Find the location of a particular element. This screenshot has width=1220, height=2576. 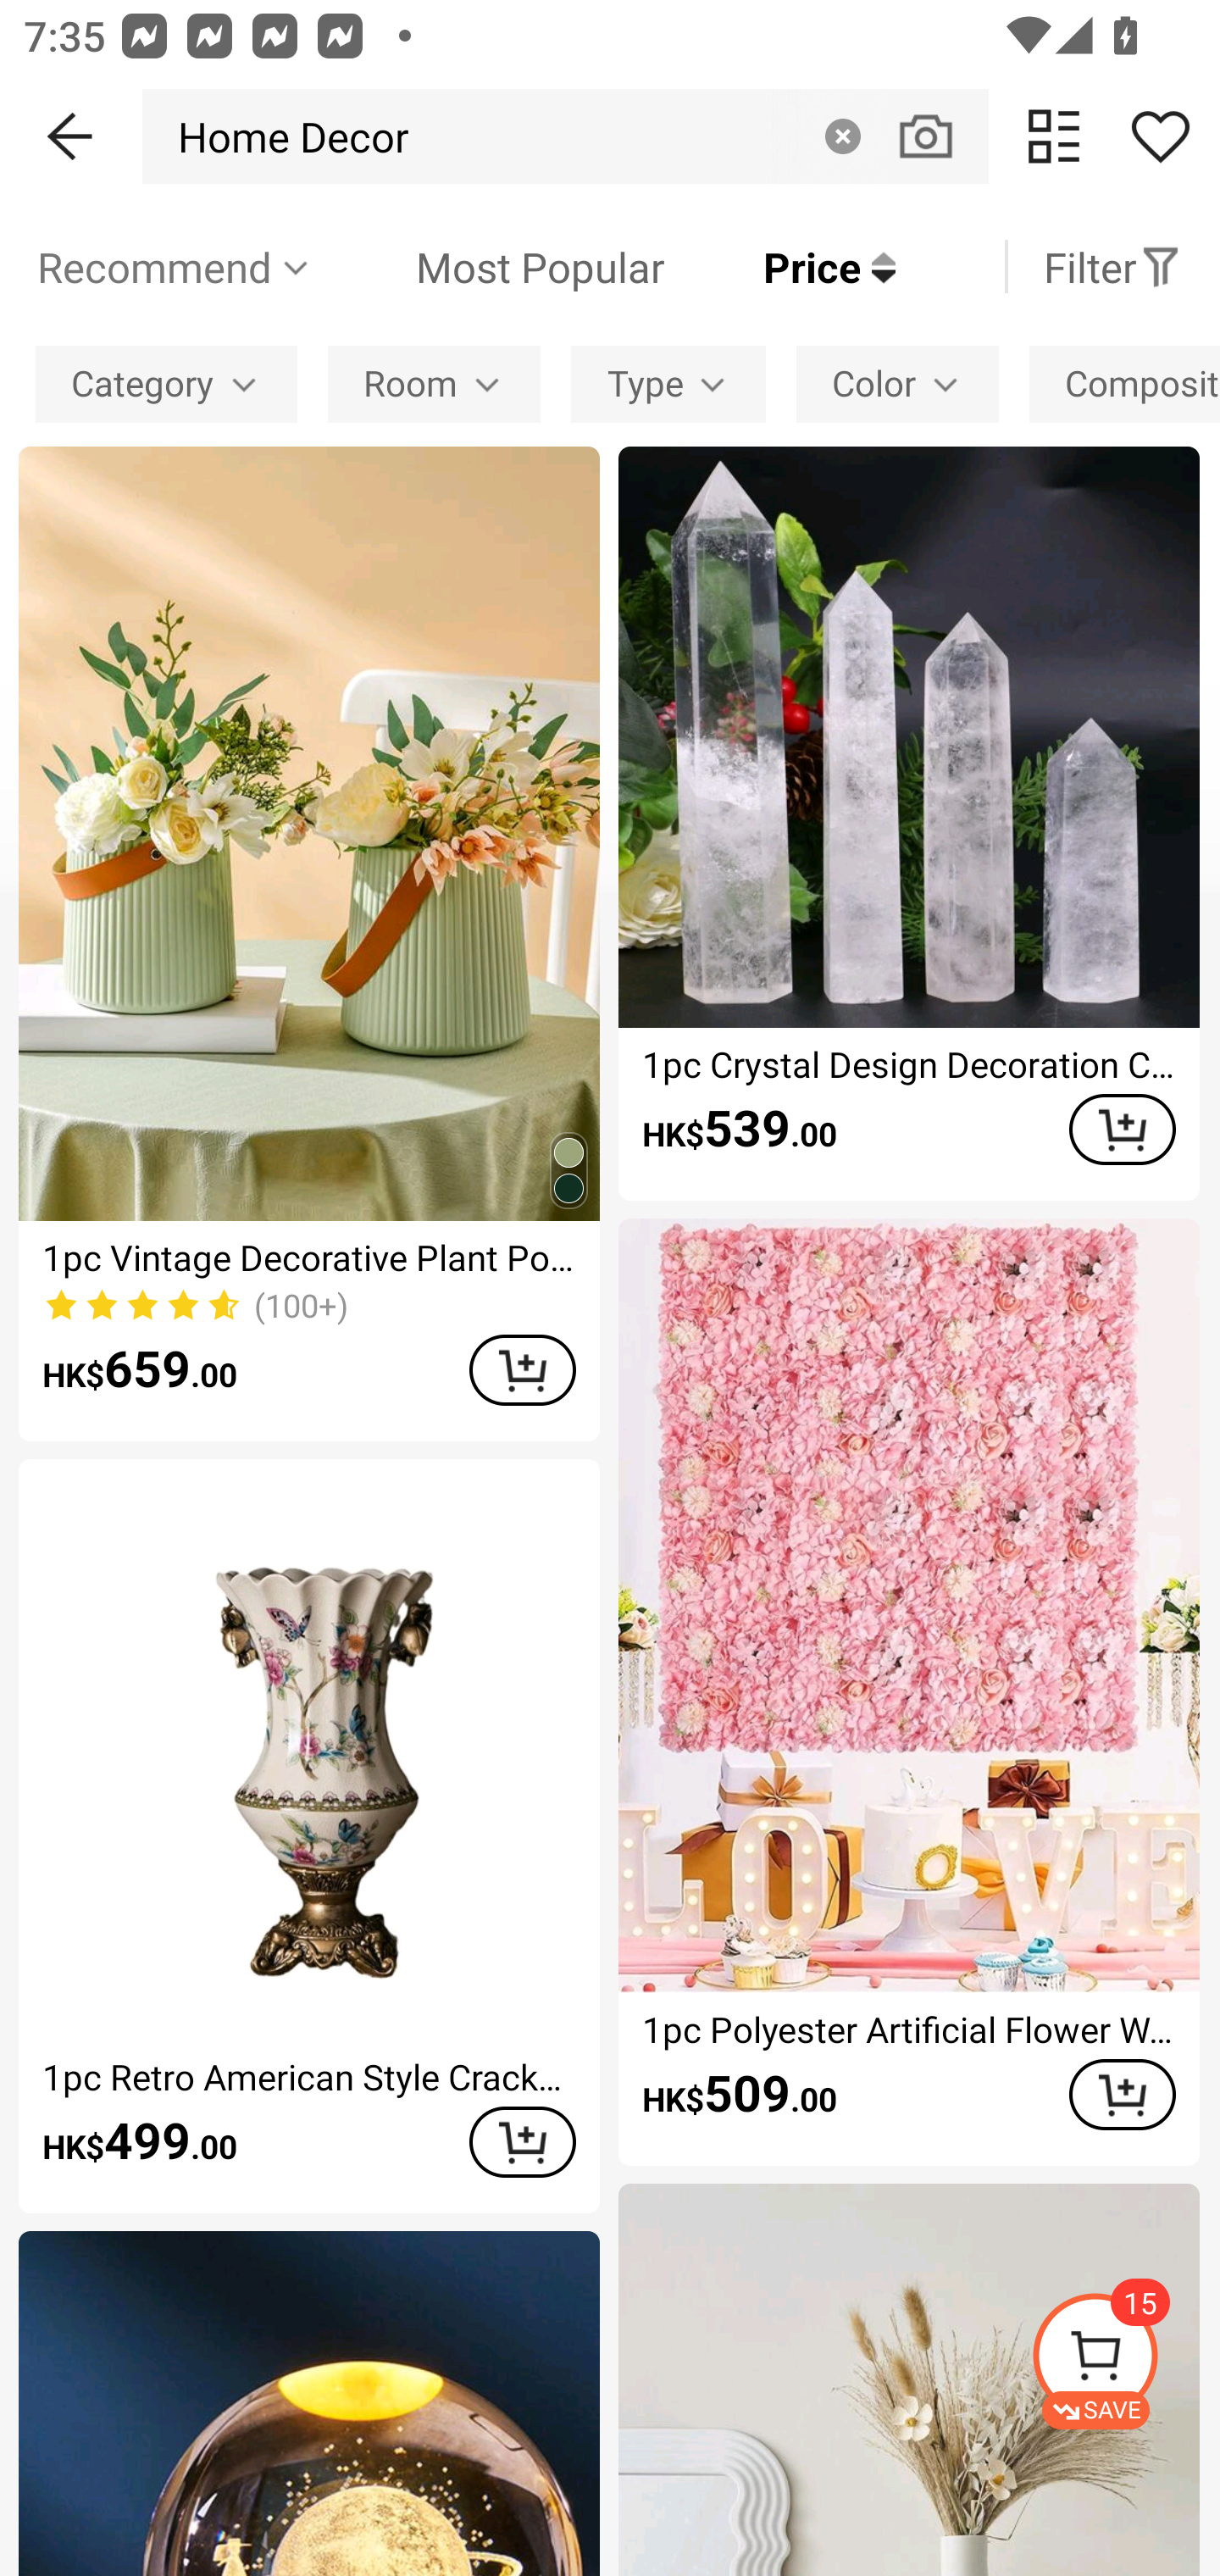

Category is located at coordinates (166, 383).